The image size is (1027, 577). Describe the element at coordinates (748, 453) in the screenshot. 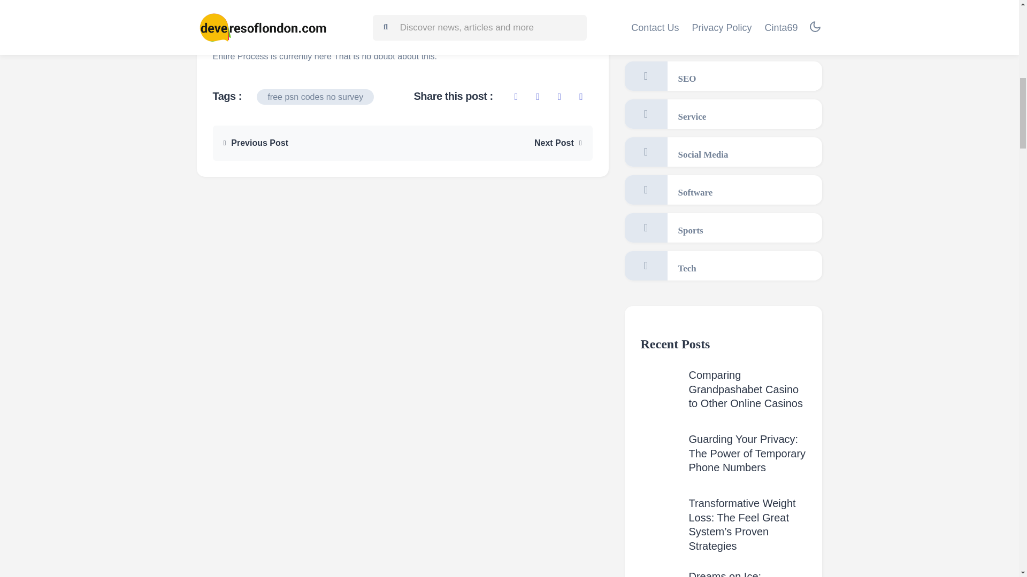

I see `Guarding Your Privacy: The Power of Temporary Phone Numbers` at that location.